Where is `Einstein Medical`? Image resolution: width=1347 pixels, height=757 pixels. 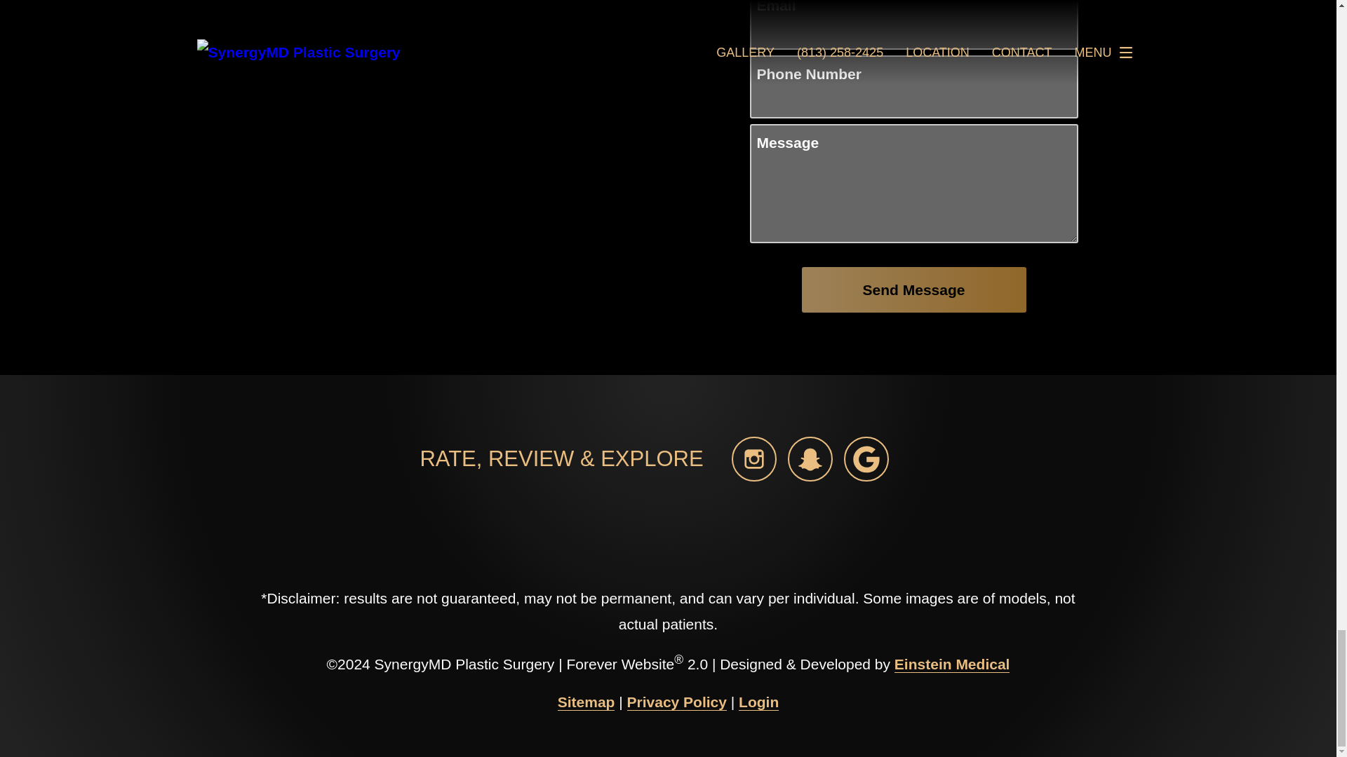
Einstein Medical is located at coordinates (952, 664).